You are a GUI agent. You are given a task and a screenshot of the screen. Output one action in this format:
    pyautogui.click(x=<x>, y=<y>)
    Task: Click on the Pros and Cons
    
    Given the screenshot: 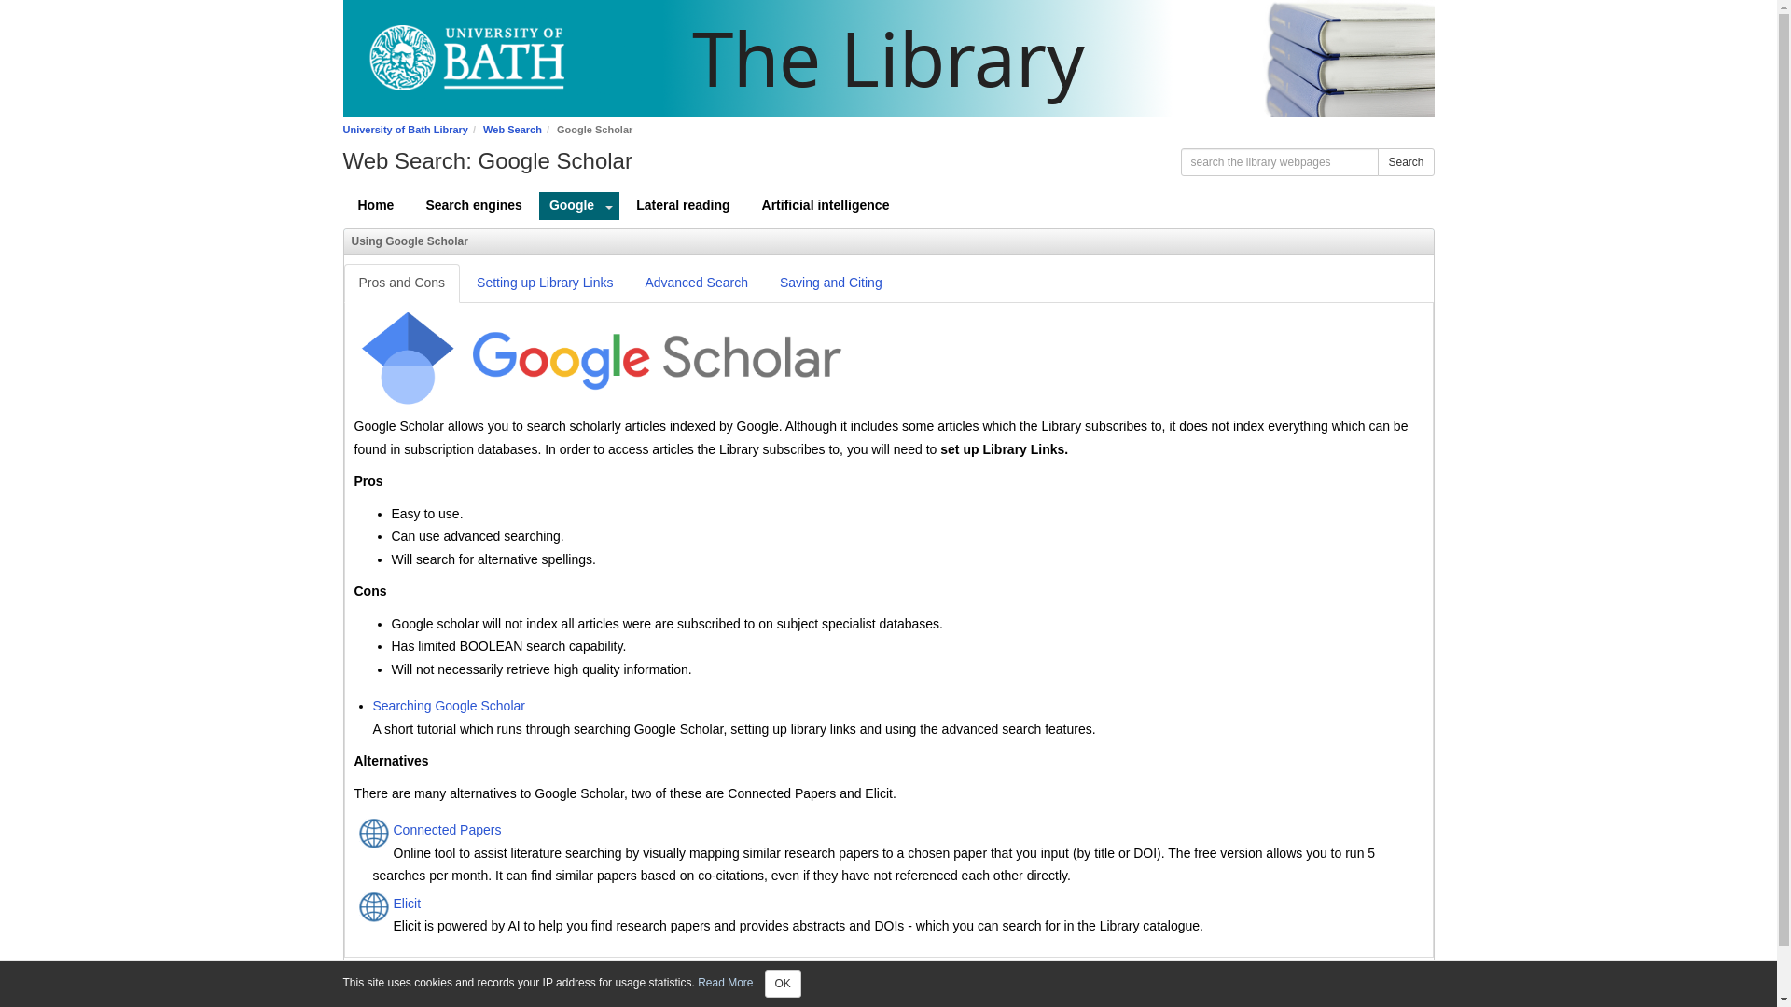 What is the action you would take?
    pyautogui.click(x=401, y=283)
    